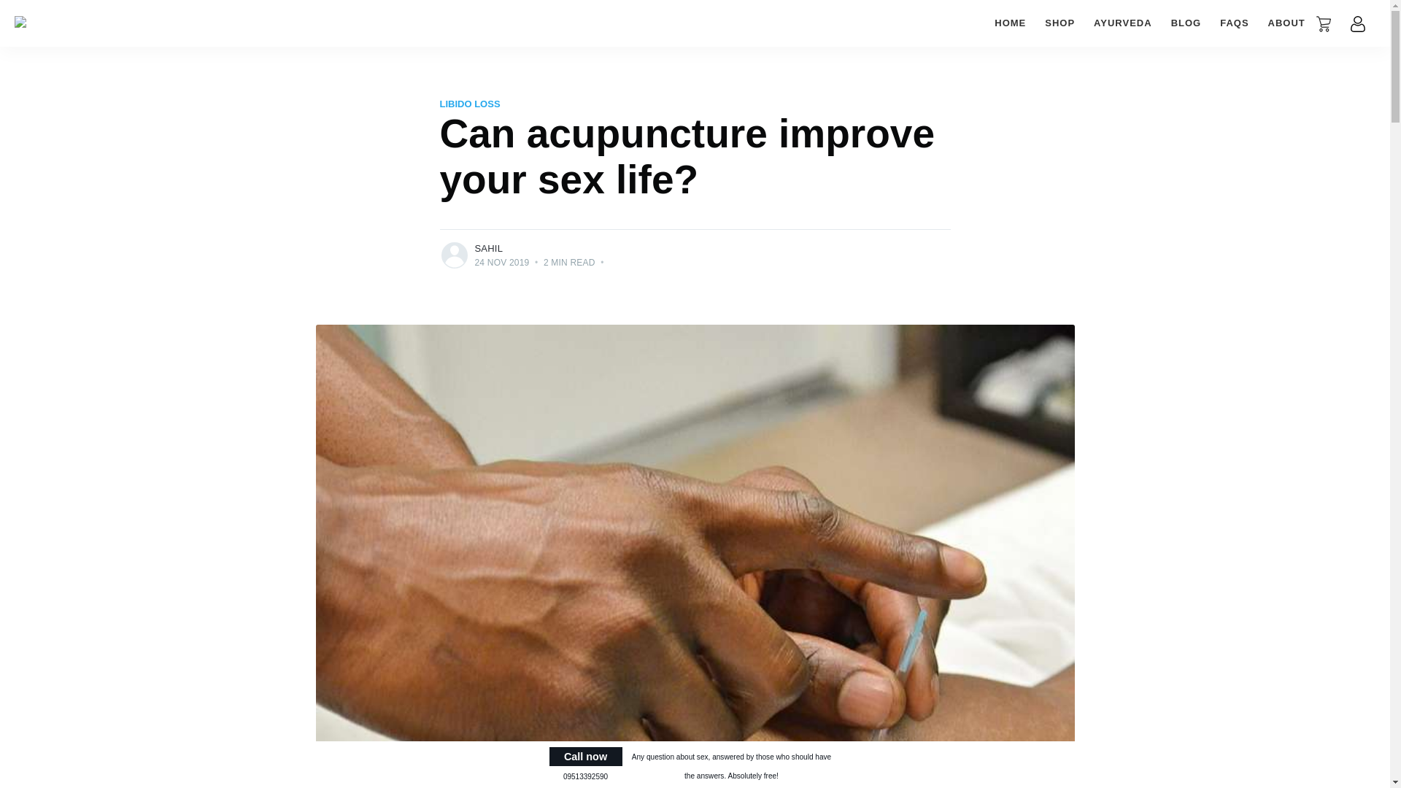 Image resolution: width=1401 pixels, height=788 pixels. Describe the element at coordinates (1324, 23) in the screenshot. I see `Cart` at that location.